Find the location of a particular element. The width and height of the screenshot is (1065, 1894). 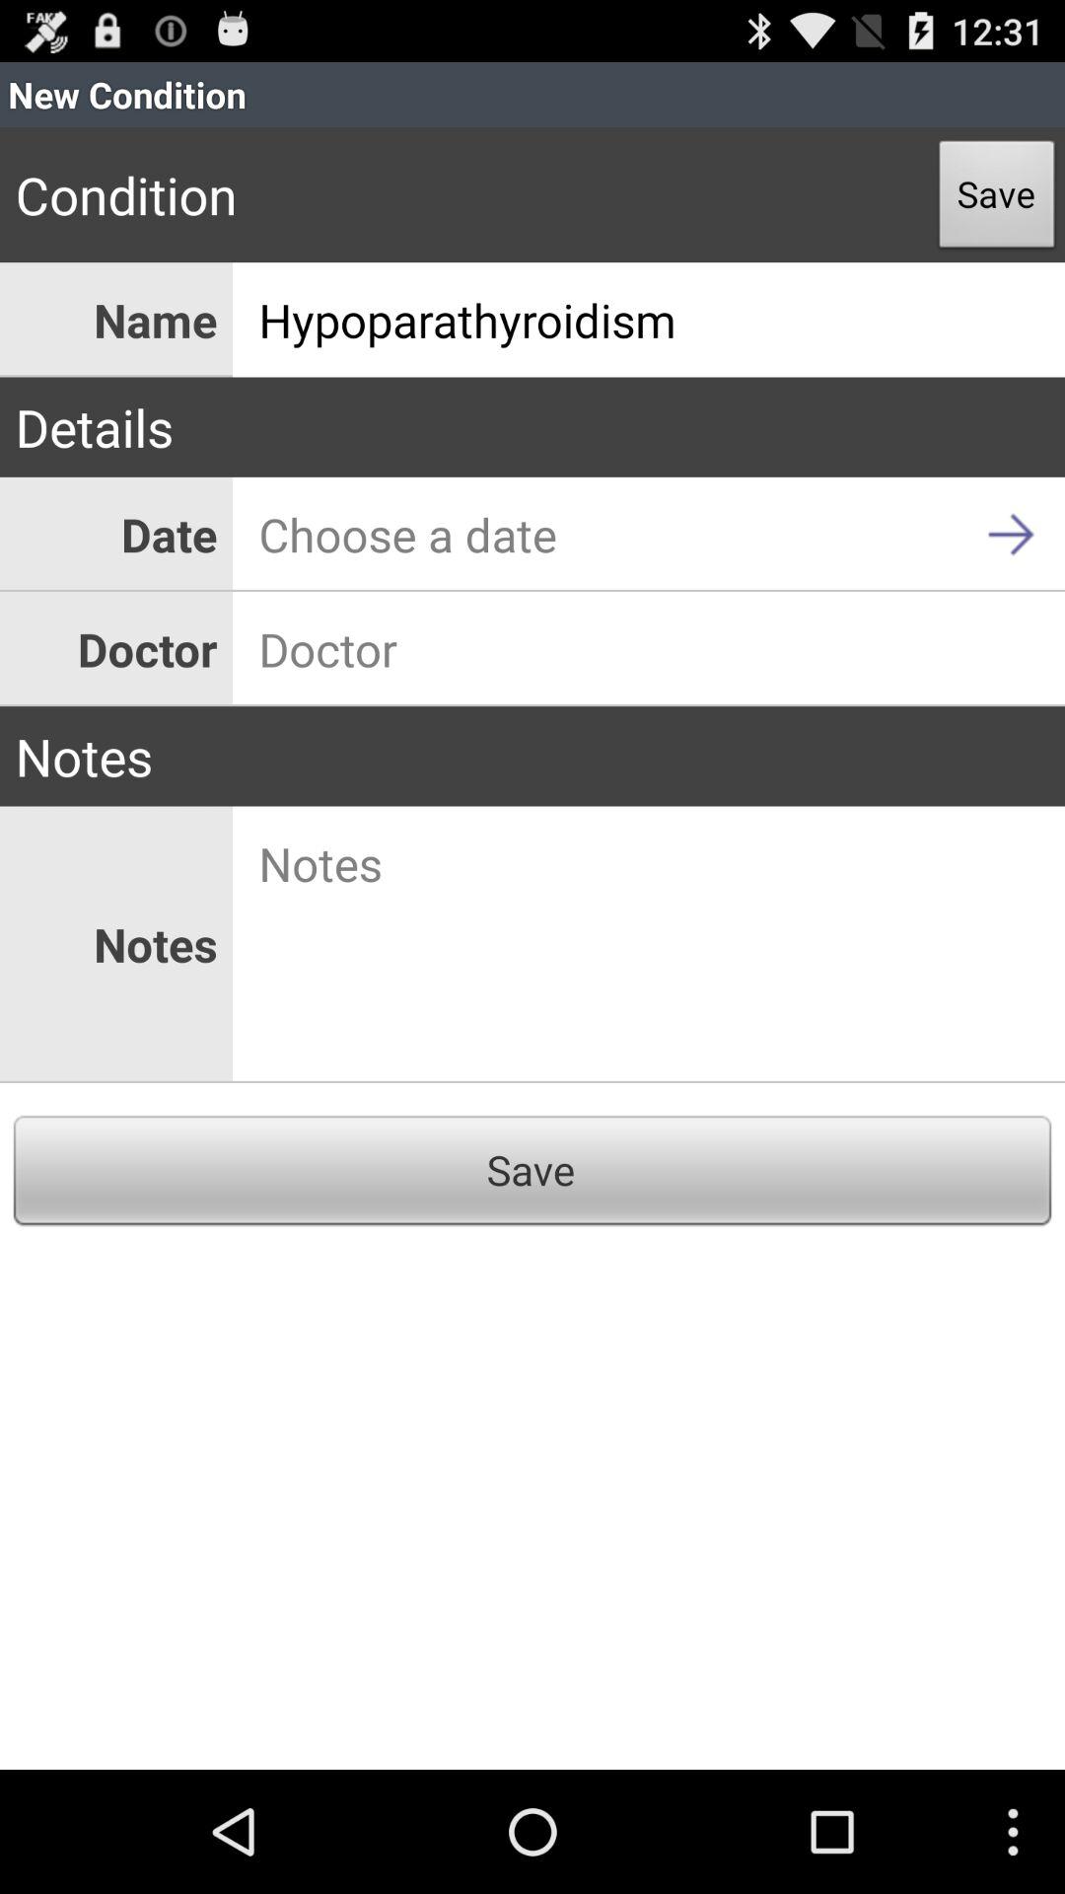

fill this field is located at coordinates (649, 649).